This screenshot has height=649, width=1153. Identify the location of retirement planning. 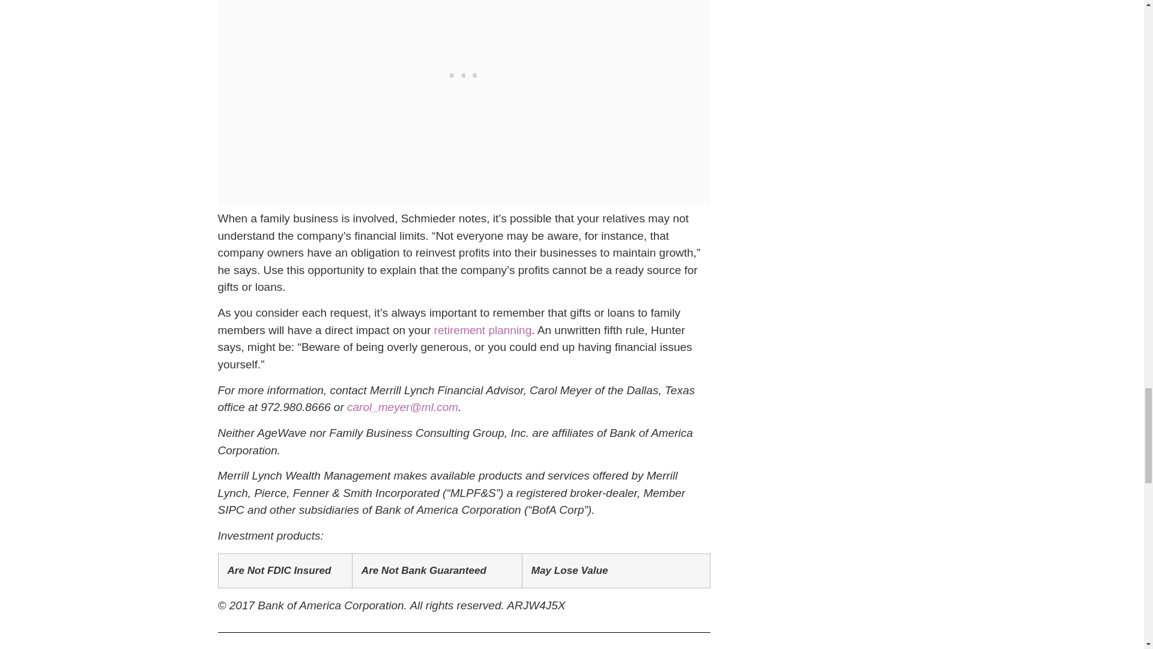
(483, 330).